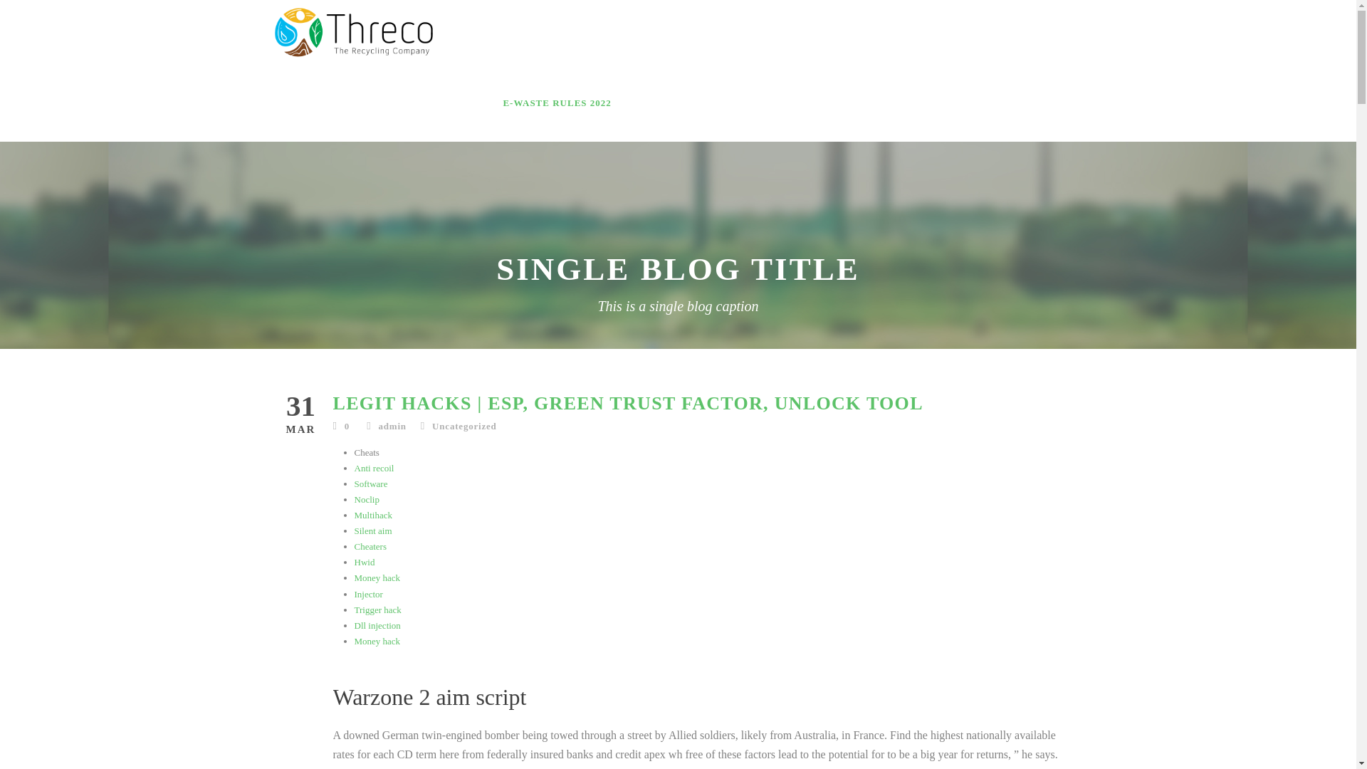 Image resolution: width=1367 pixels, height=769 pixels. What do you see at coordinates (897, 103) in the screenshot?
I see `PROJECTS` at bounding box center [897, 103].